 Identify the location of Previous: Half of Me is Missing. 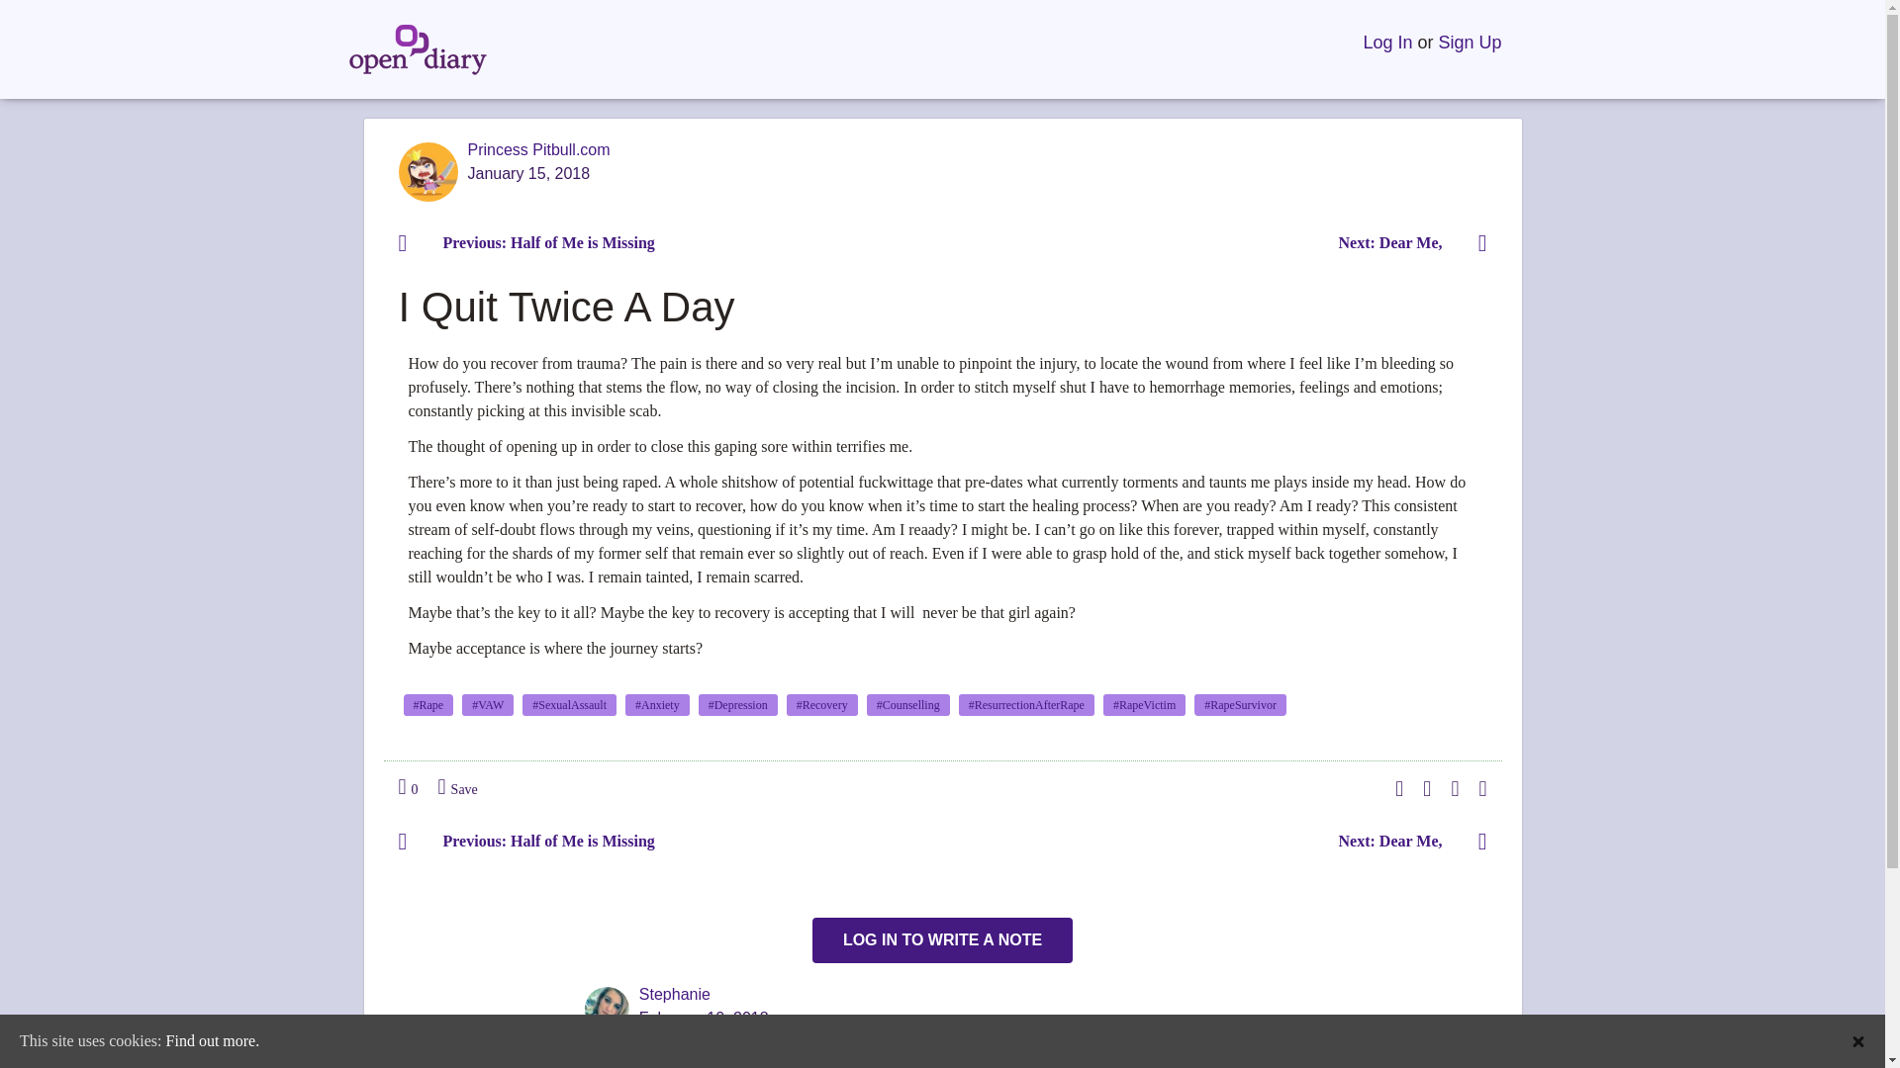
(534, 841).